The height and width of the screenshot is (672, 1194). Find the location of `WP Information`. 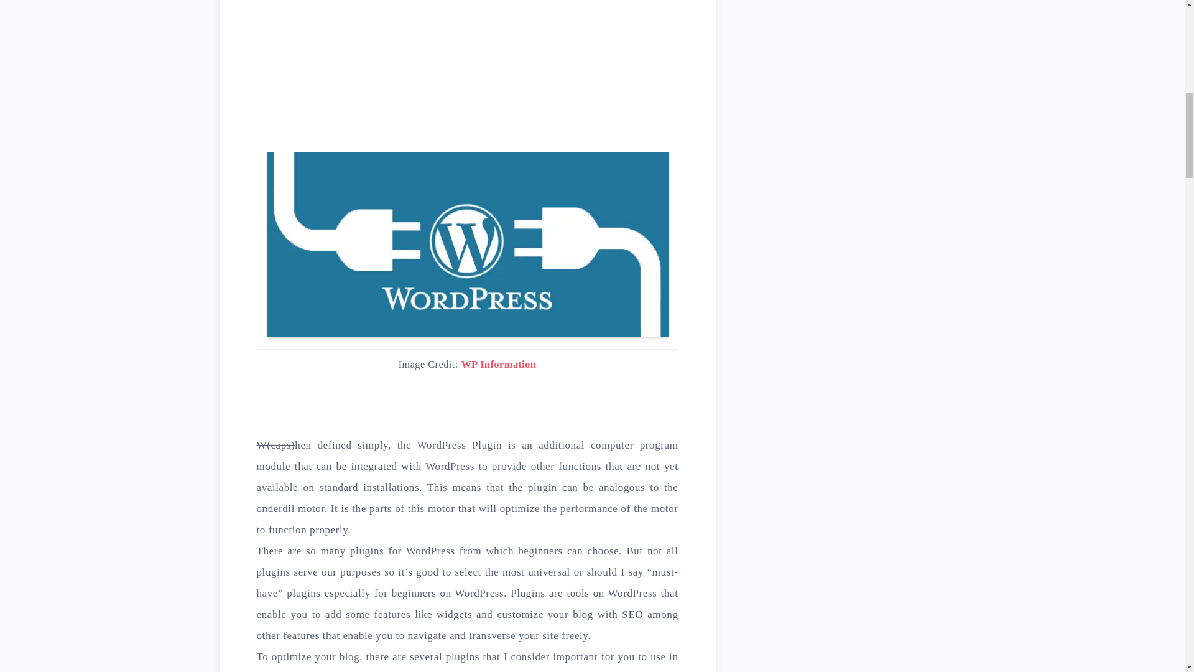

WP Information is located at coordinates (499, 364).